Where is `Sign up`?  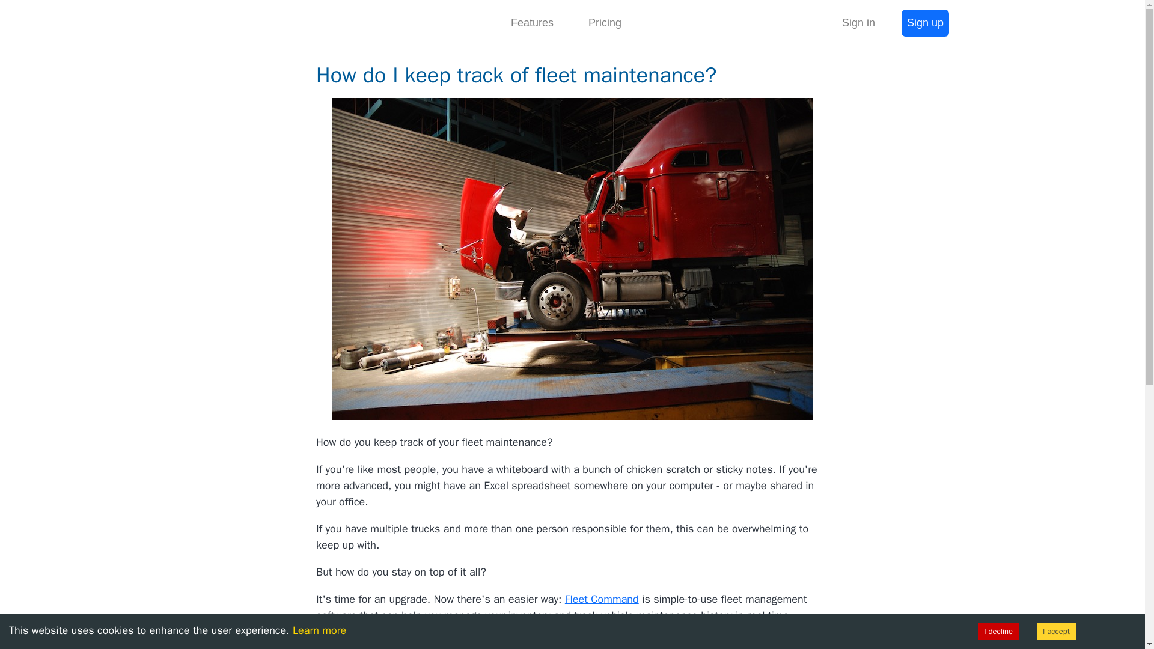
Sign up is located at coordinates (924, 23).